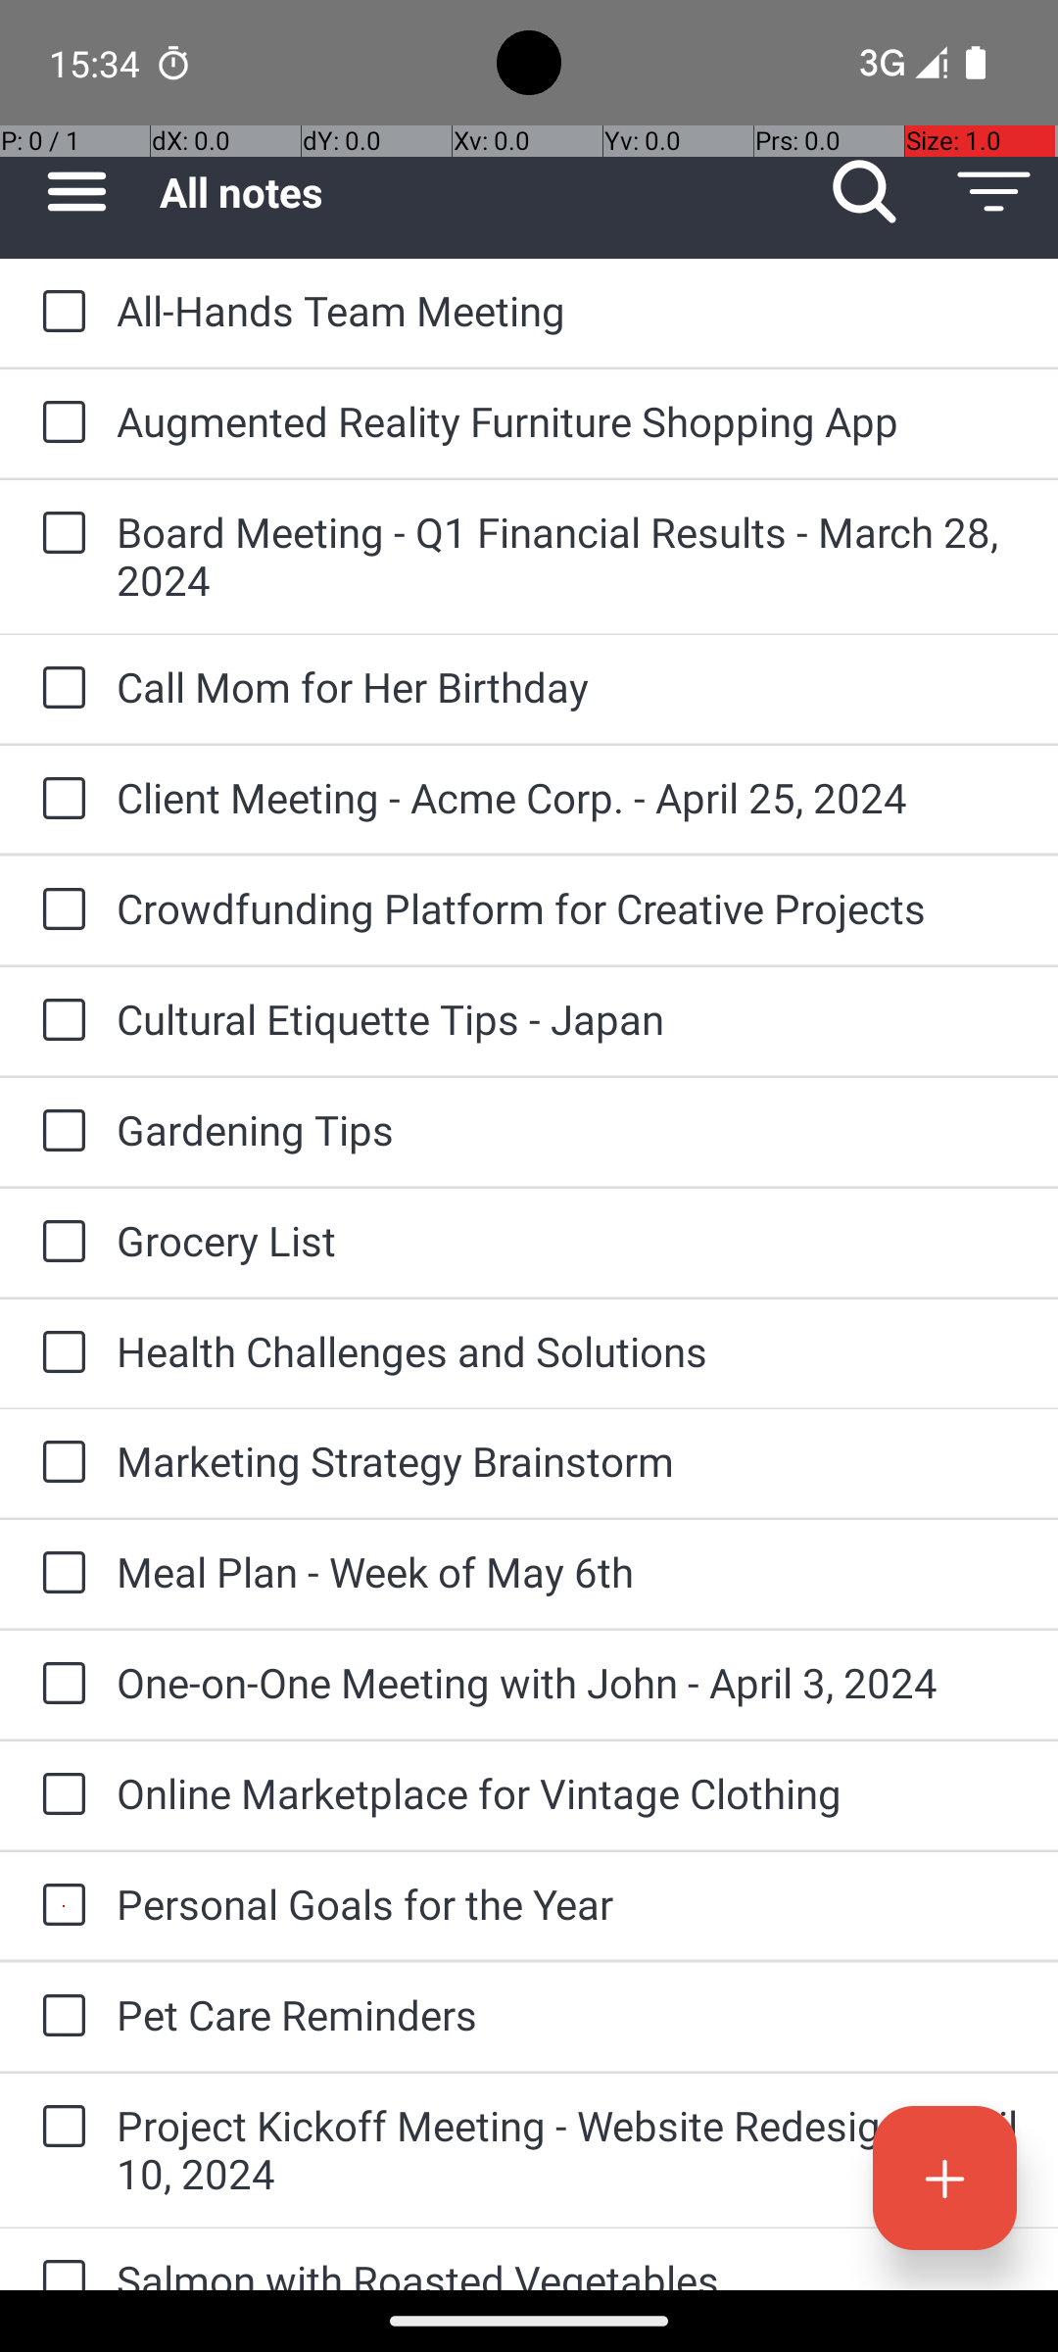 Image resolution: width=1058 pixels, height=2352 pixels. I want to click on Meal Plan - Week of May 6th, so click(568, 1572).